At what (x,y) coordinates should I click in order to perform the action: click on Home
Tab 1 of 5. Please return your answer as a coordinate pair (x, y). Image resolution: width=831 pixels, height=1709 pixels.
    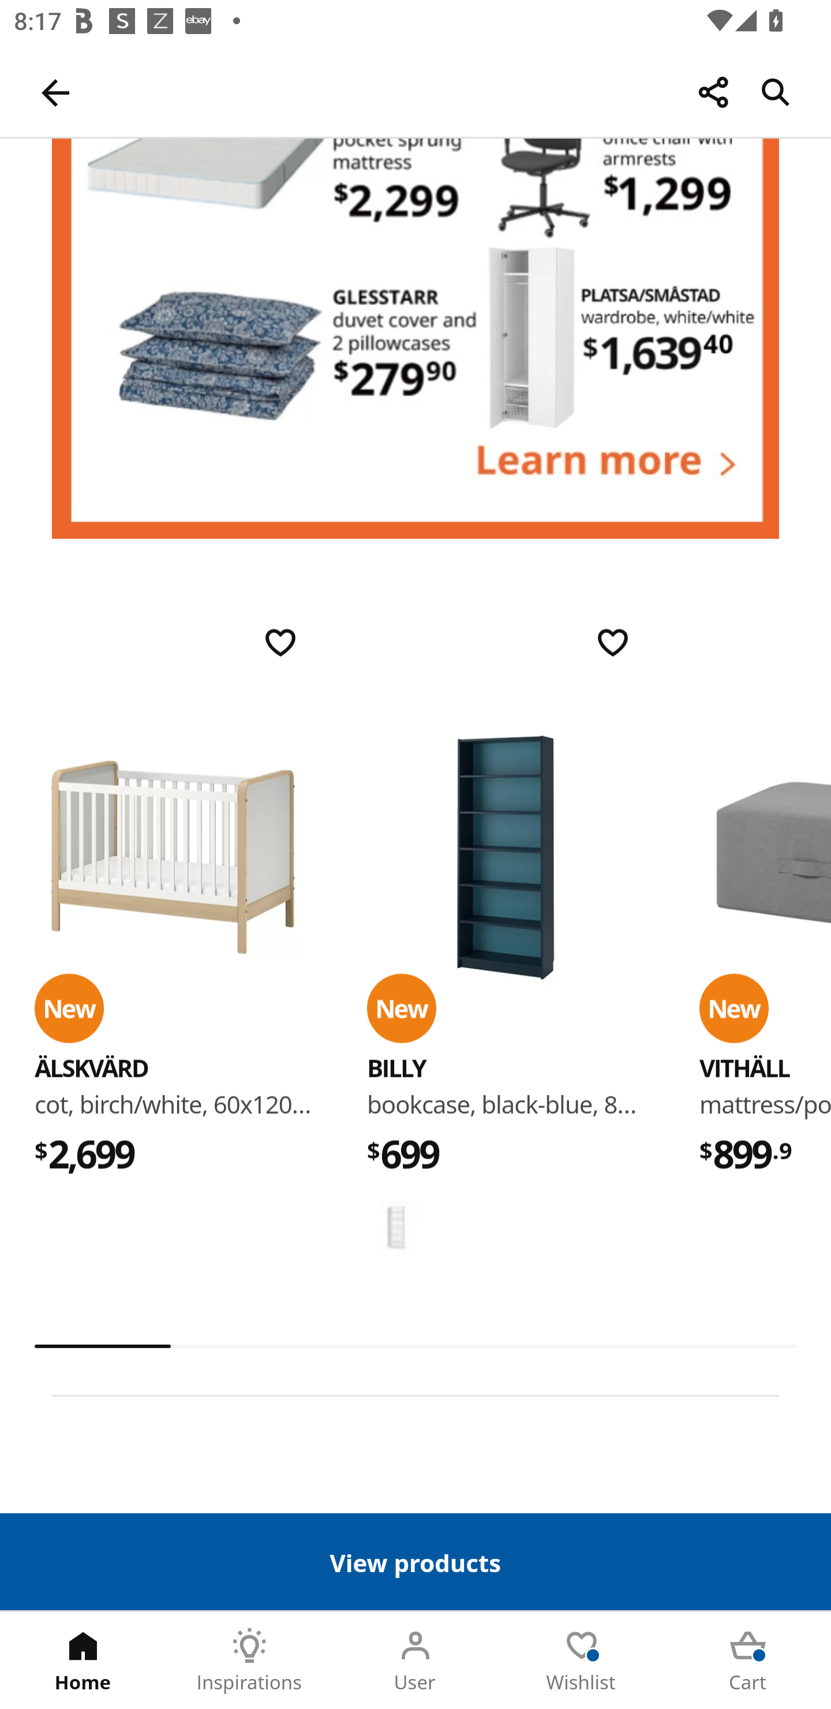
    Looking at the image, I should click on (83, 1661).